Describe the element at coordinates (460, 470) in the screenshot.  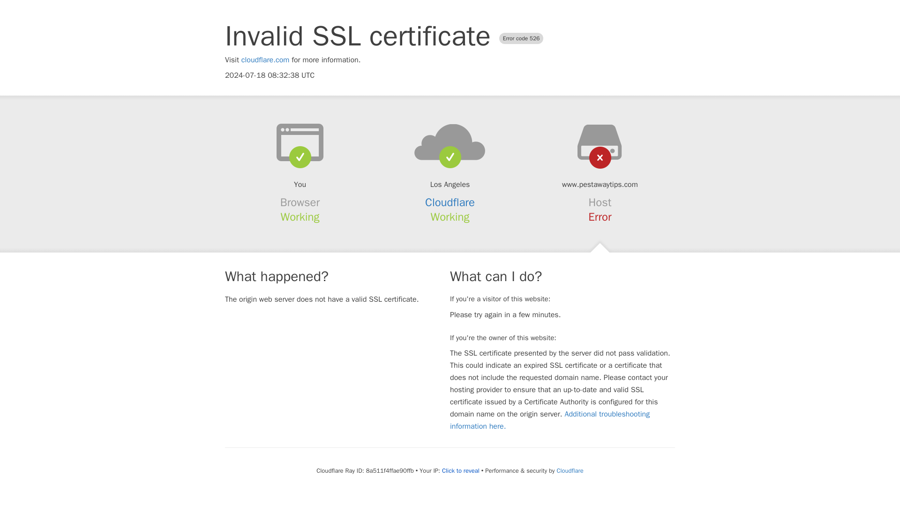
I see `Click to reveal` at that location.